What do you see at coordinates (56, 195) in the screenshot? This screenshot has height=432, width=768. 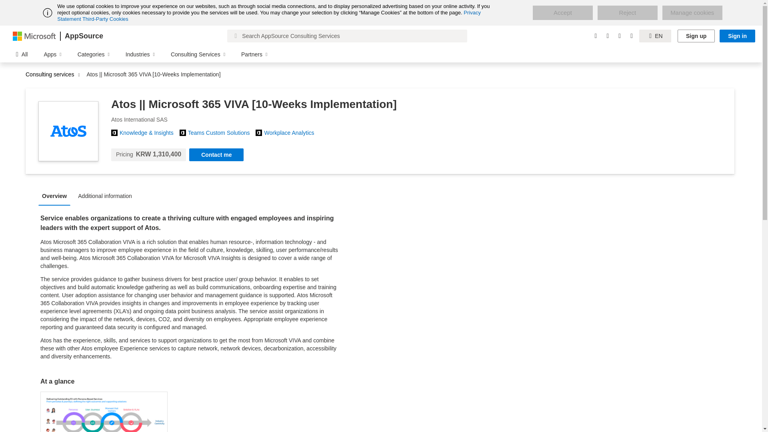 I see `Overview` at bounding box center [56, 195].